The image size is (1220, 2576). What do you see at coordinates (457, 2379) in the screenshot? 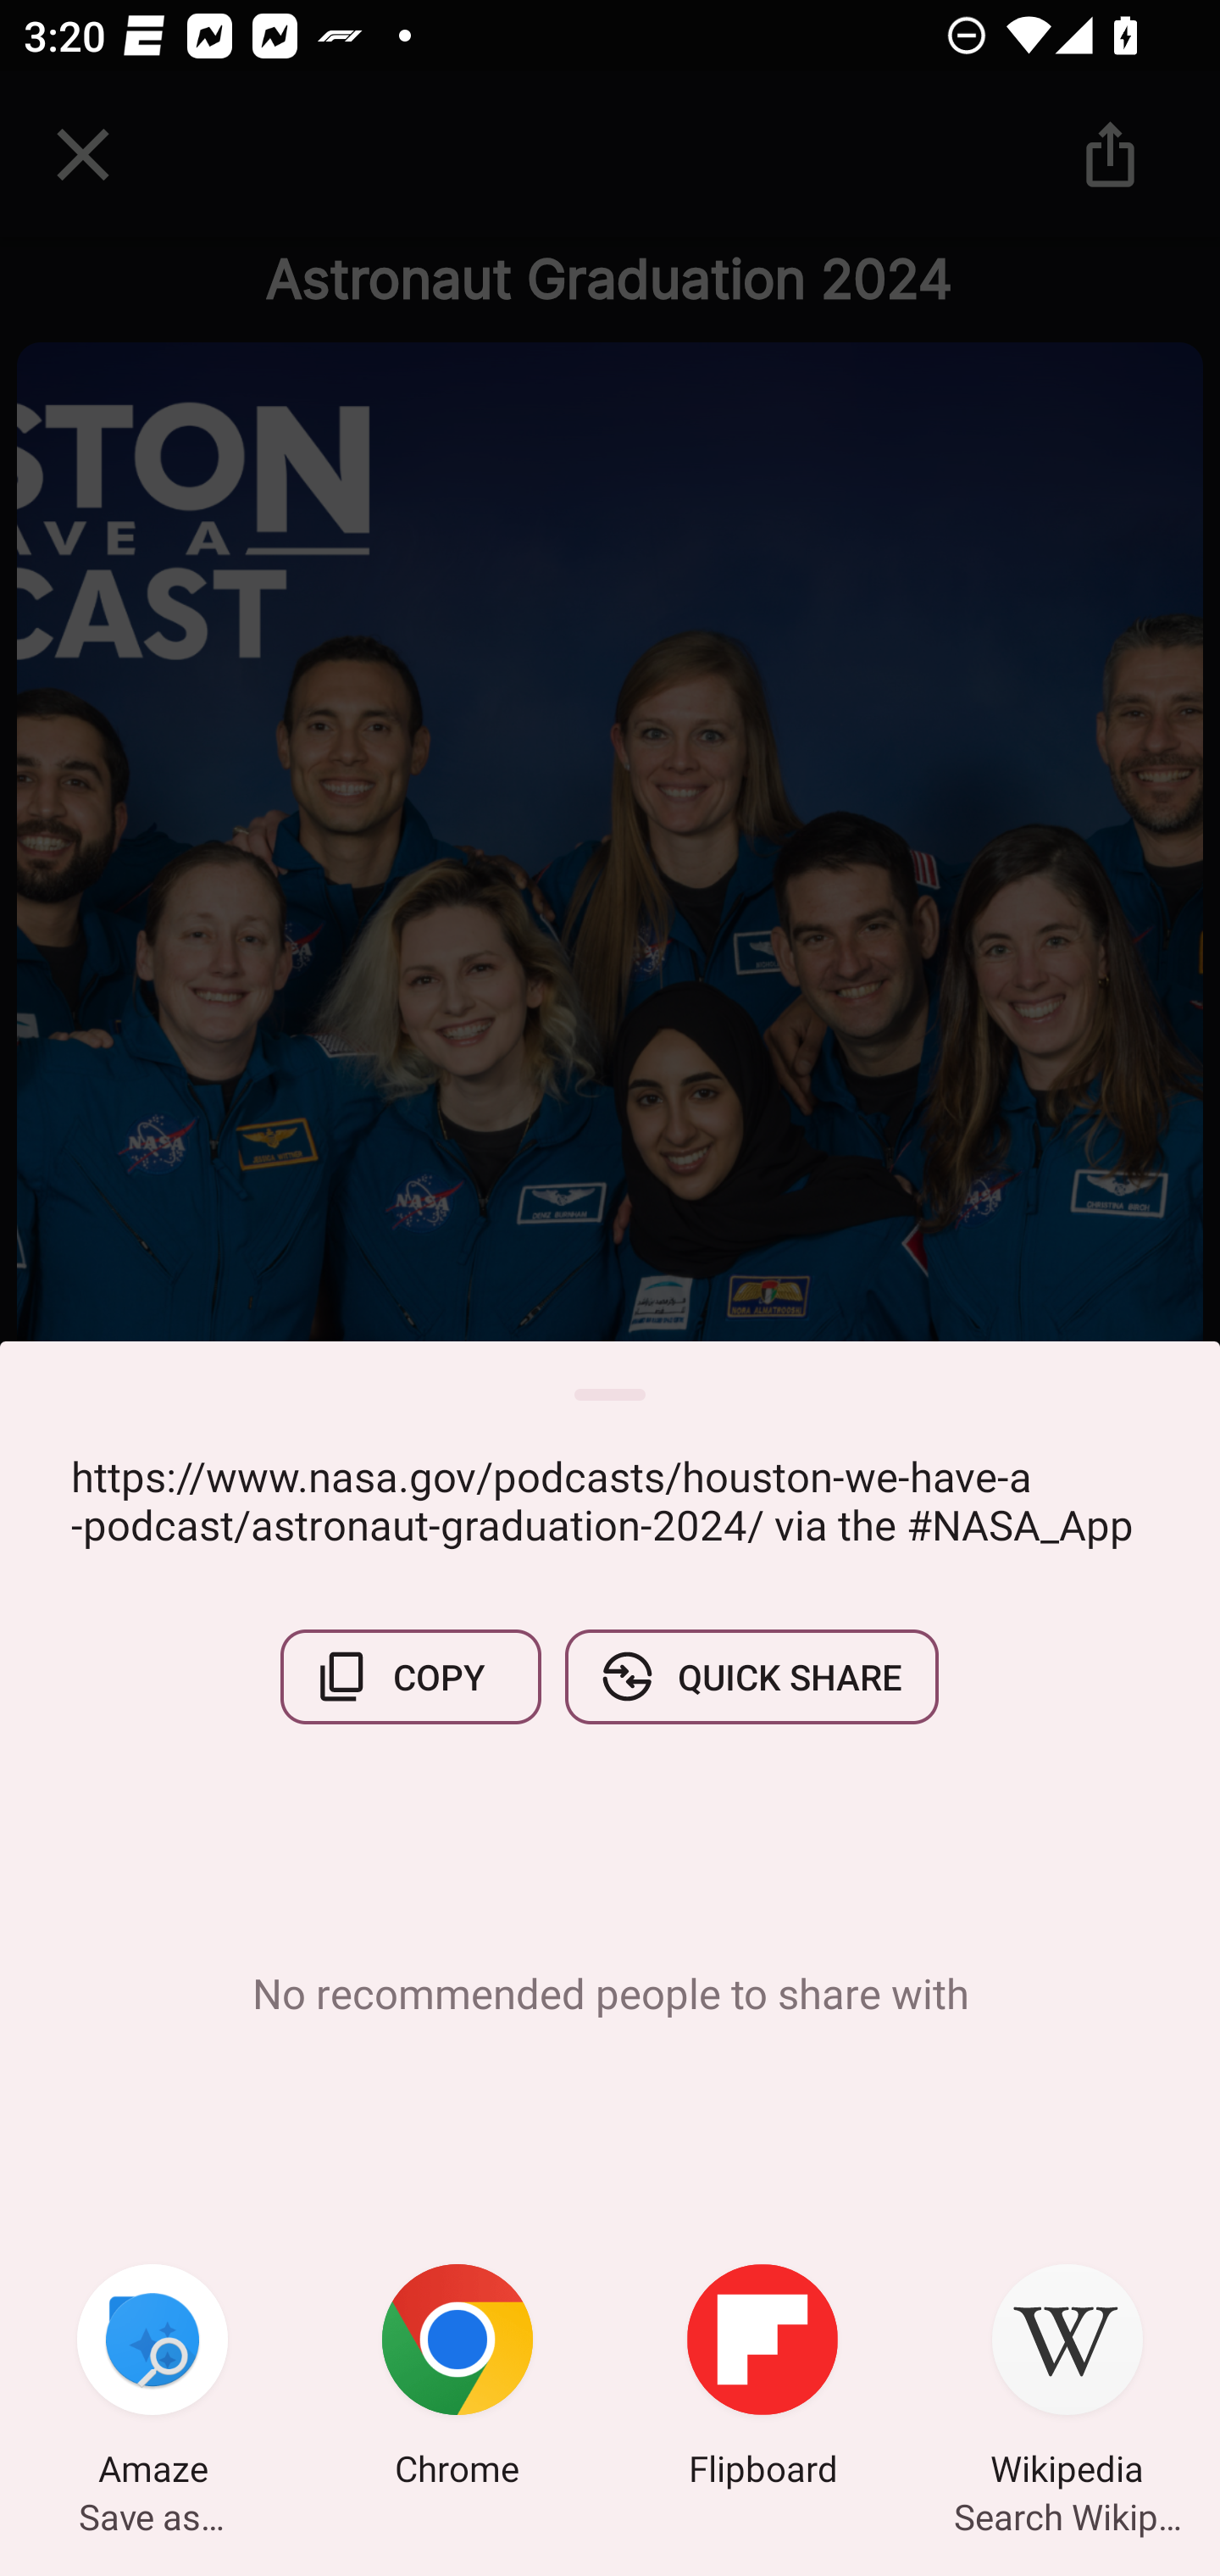
I see `Chrome` at bounding box center [457, 2379].